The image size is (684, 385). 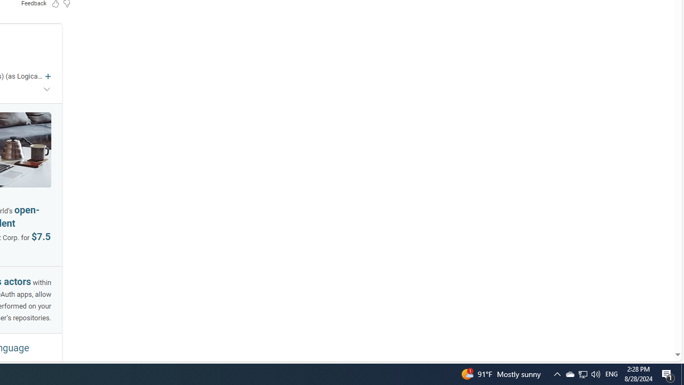 What do you see at coordinates (653, 323) in the screenshot?
I see `Search more` at bounding box center [653, 323].